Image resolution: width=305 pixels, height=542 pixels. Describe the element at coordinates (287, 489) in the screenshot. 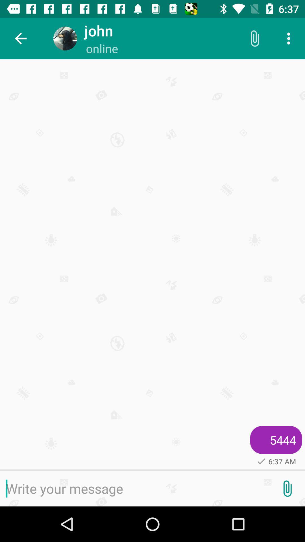

I see `add attachment` at that location.